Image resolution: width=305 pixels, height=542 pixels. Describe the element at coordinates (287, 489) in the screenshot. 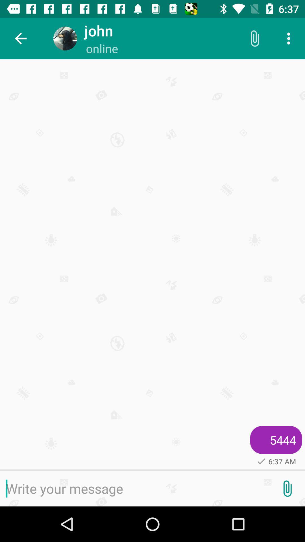

I see `add attachment` at that location.